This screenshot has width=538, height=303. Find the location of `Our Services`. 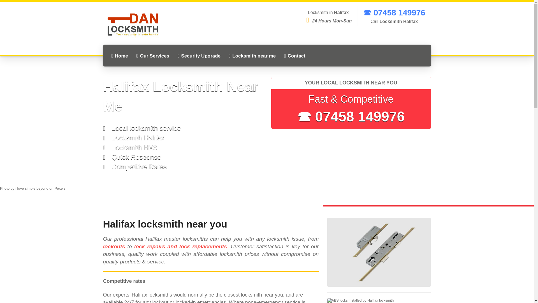

Our Services is located at coordinates (153, 56).